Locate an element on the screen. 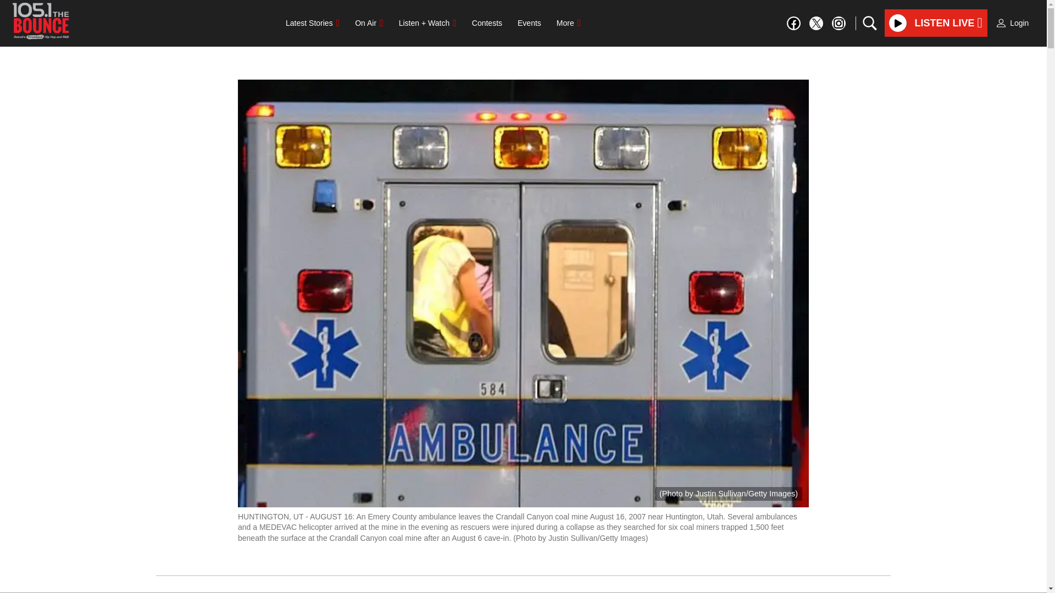  Contests is located at coordinates (487, 23).